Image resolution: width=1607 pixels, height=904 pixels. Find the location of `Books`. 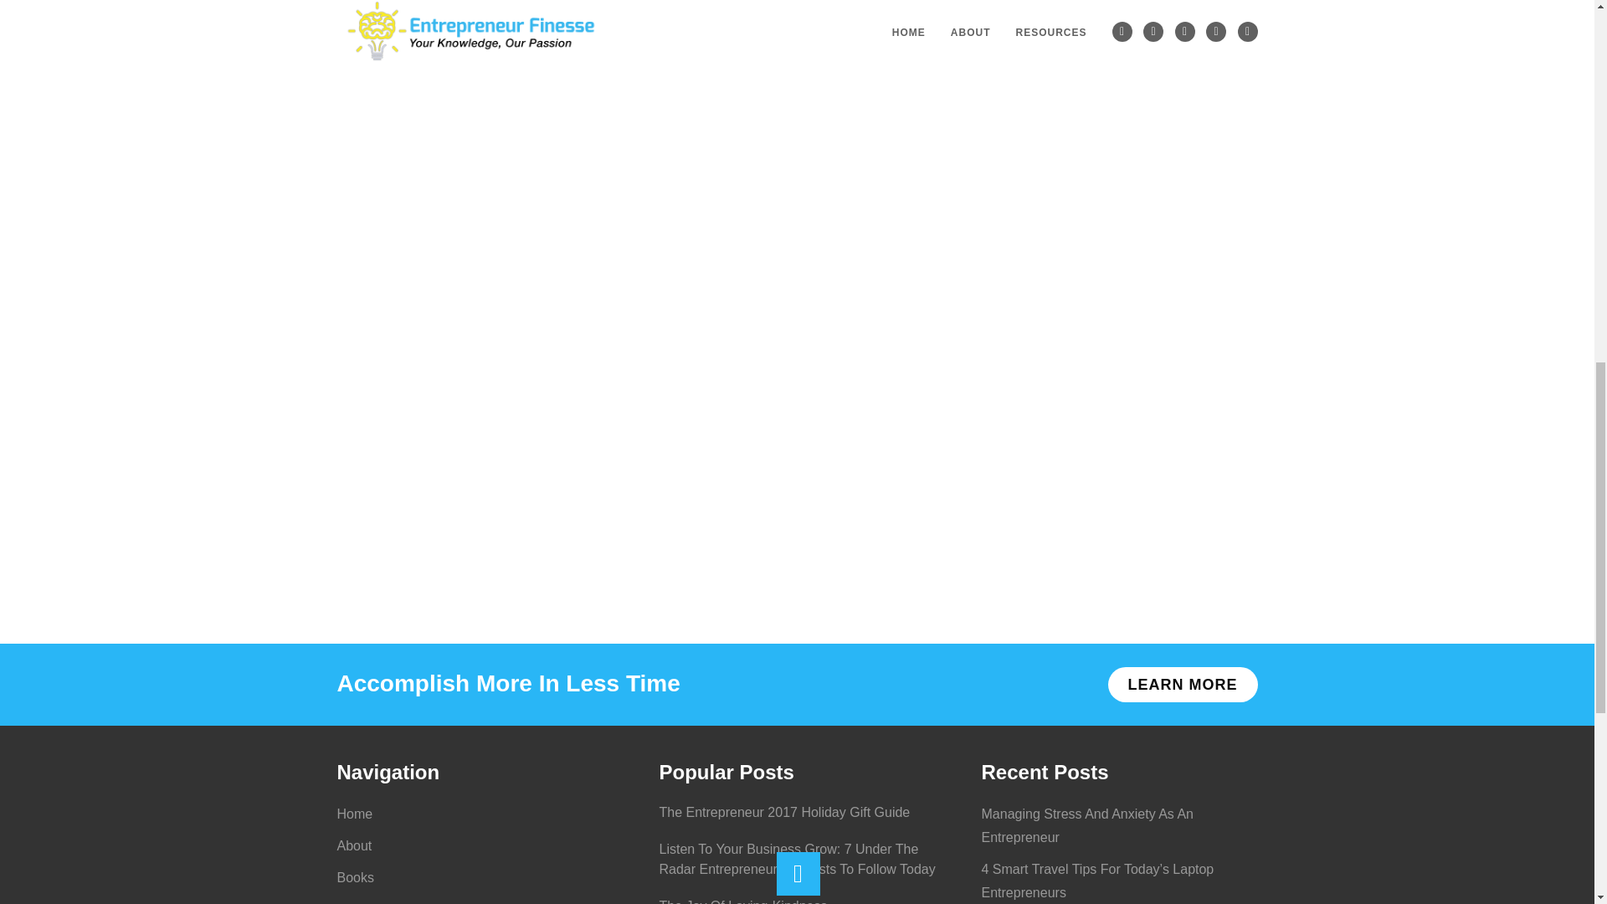

Books is located at coordinates (354, 877).